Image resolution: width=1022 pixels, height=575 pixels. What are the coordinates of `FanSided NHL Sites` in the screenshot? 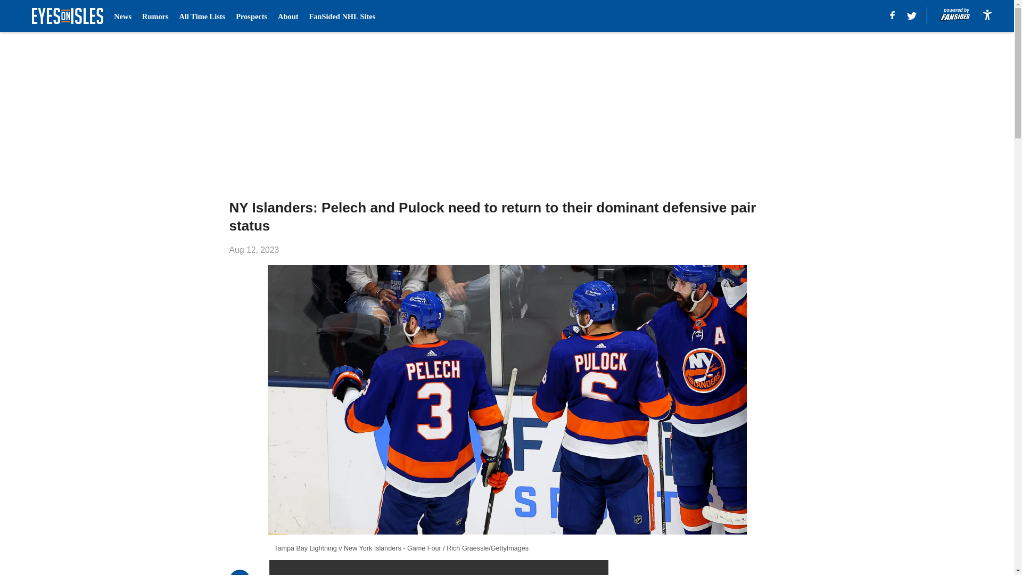 It's located at (342, 16).